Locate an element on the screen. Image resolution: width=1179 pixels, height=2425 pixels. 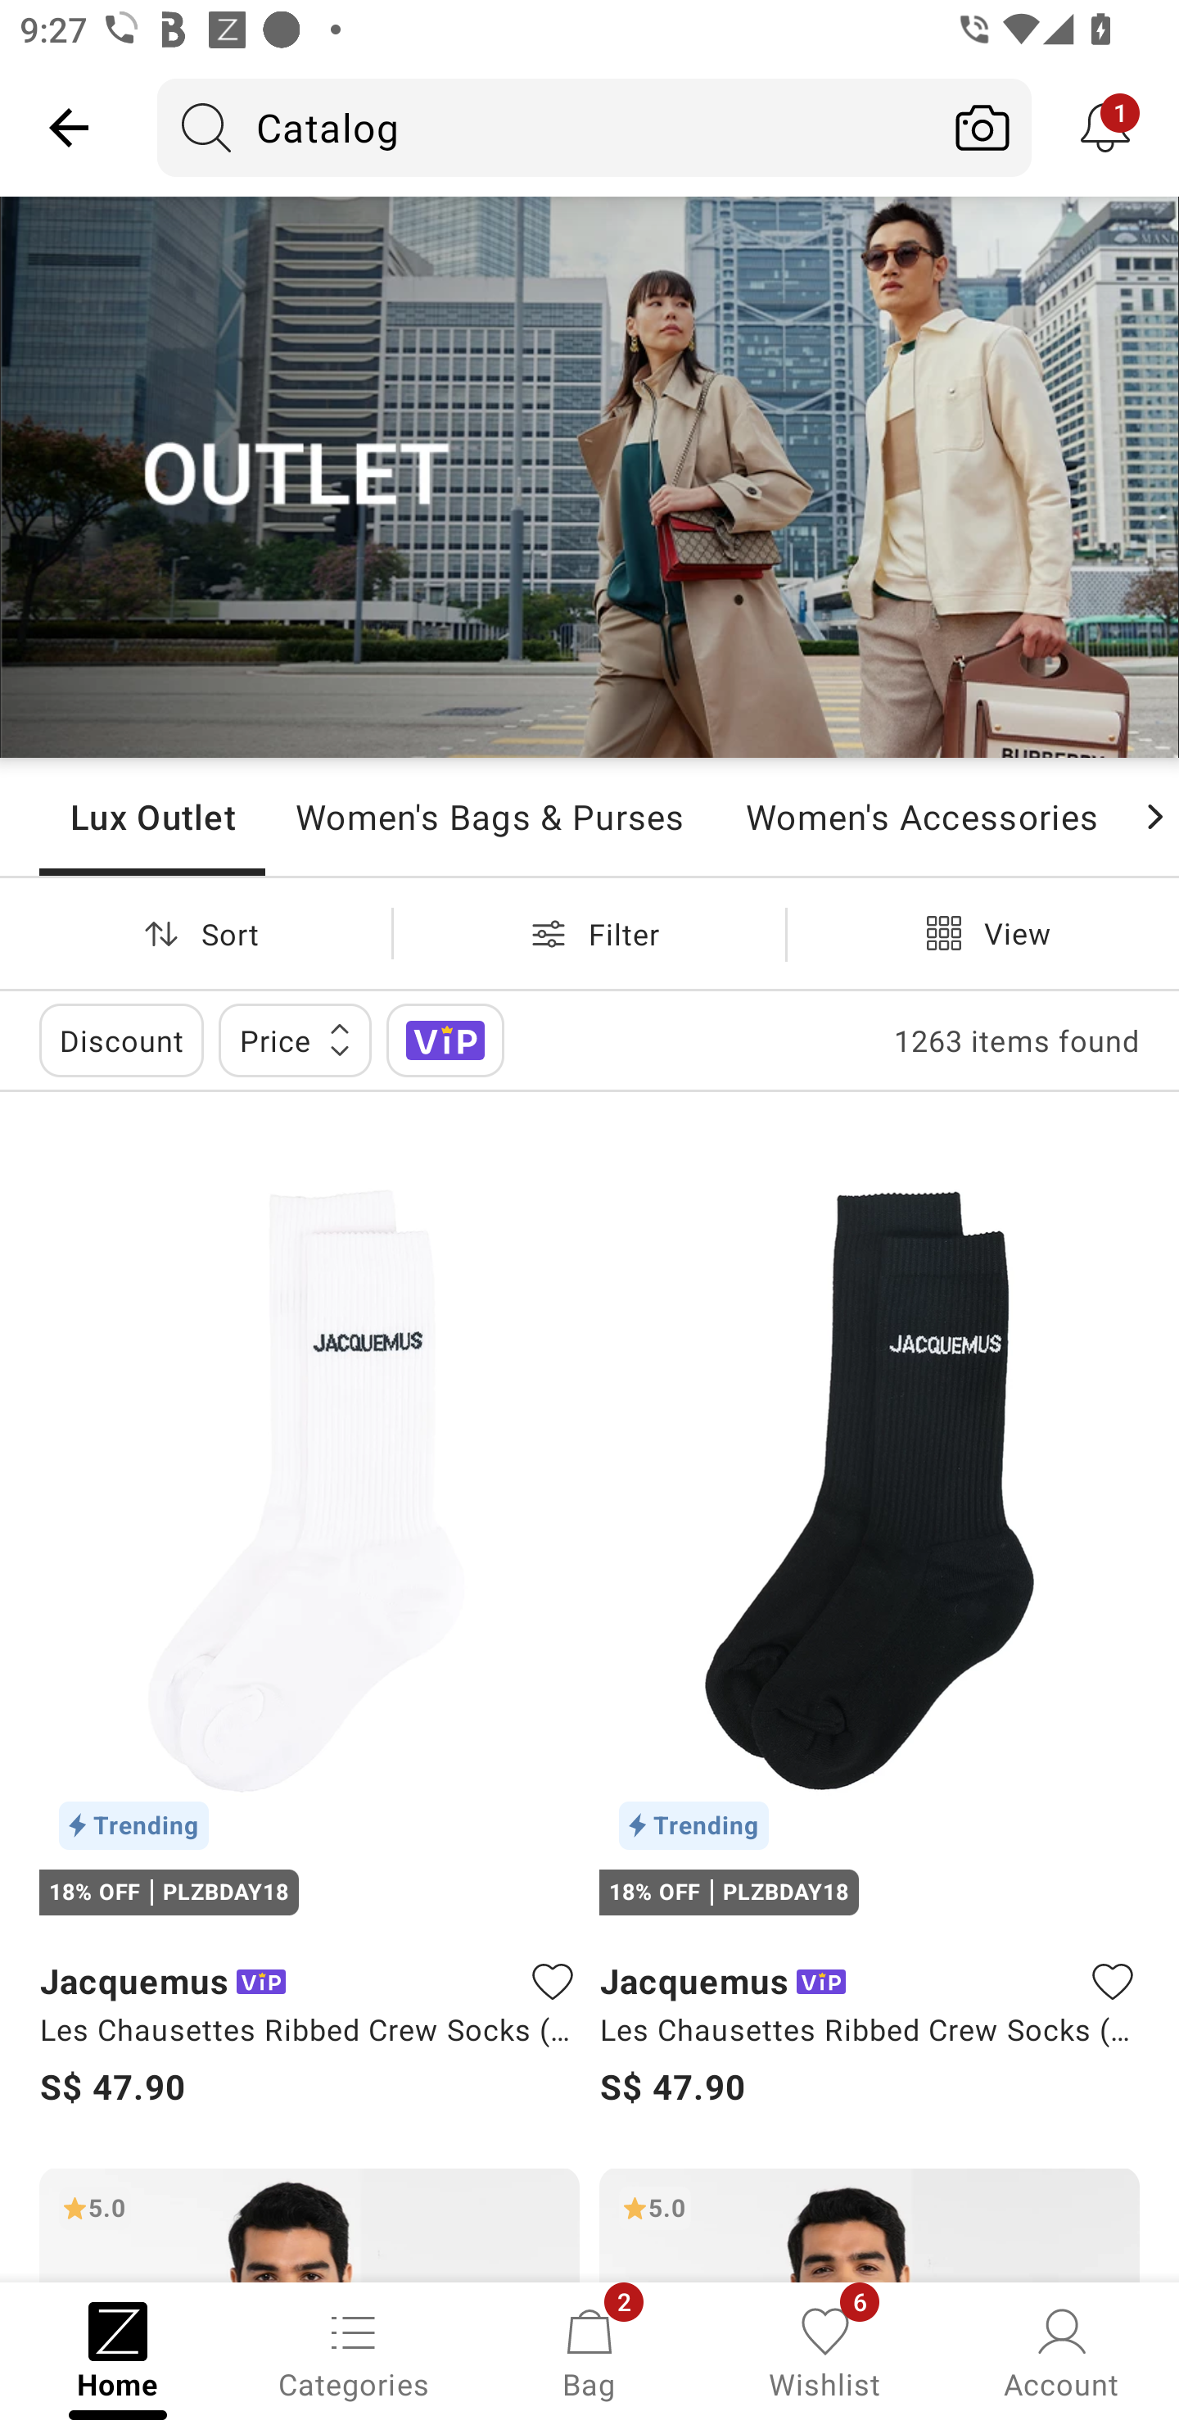
Bag, 2 new notifications Bag is located at coordinates (589, 2351).